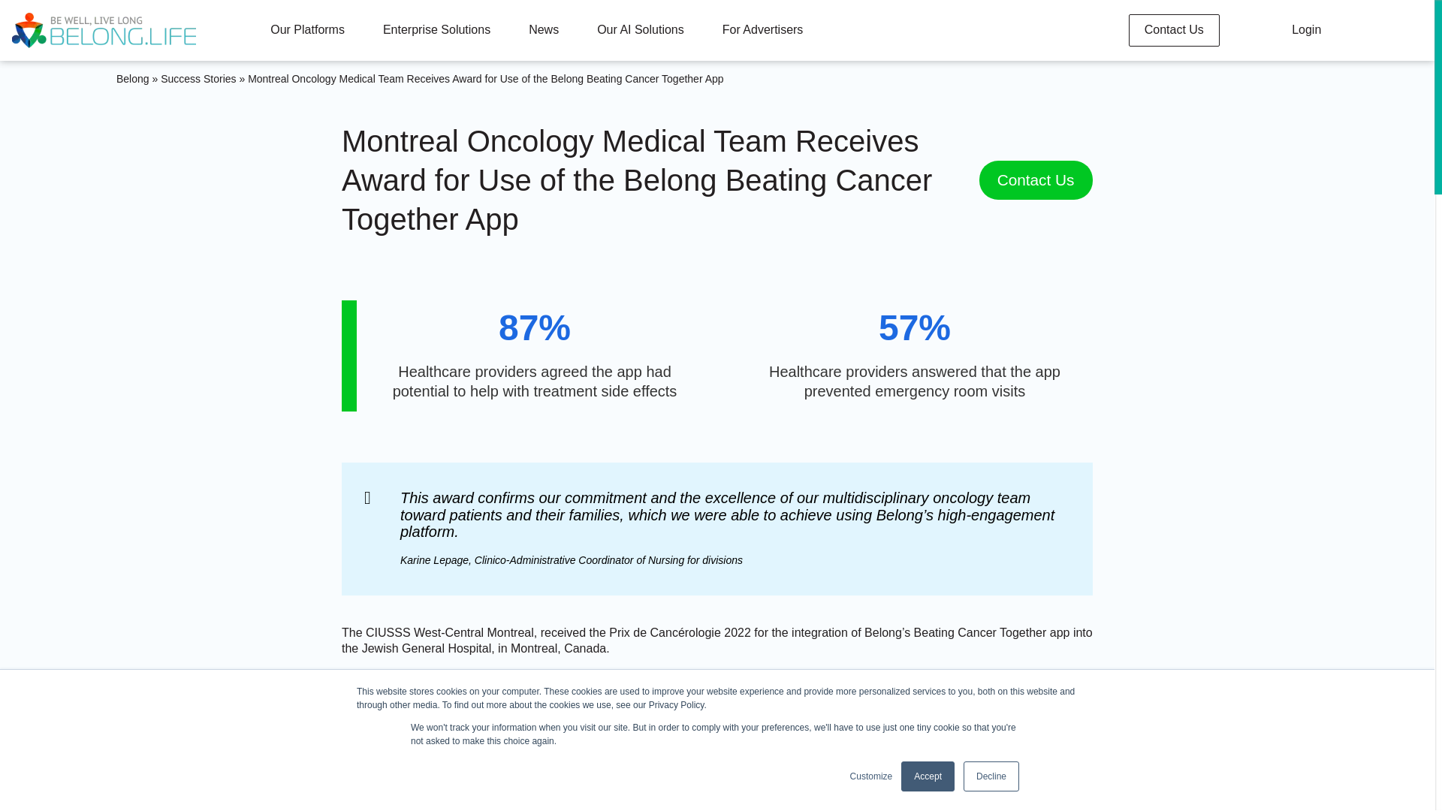 The height and width of the screenshot is (811, 1442). What do you see at coordinates (871, 776) in the screenshot?
I see `Customize` at bounding box center [871, 776].